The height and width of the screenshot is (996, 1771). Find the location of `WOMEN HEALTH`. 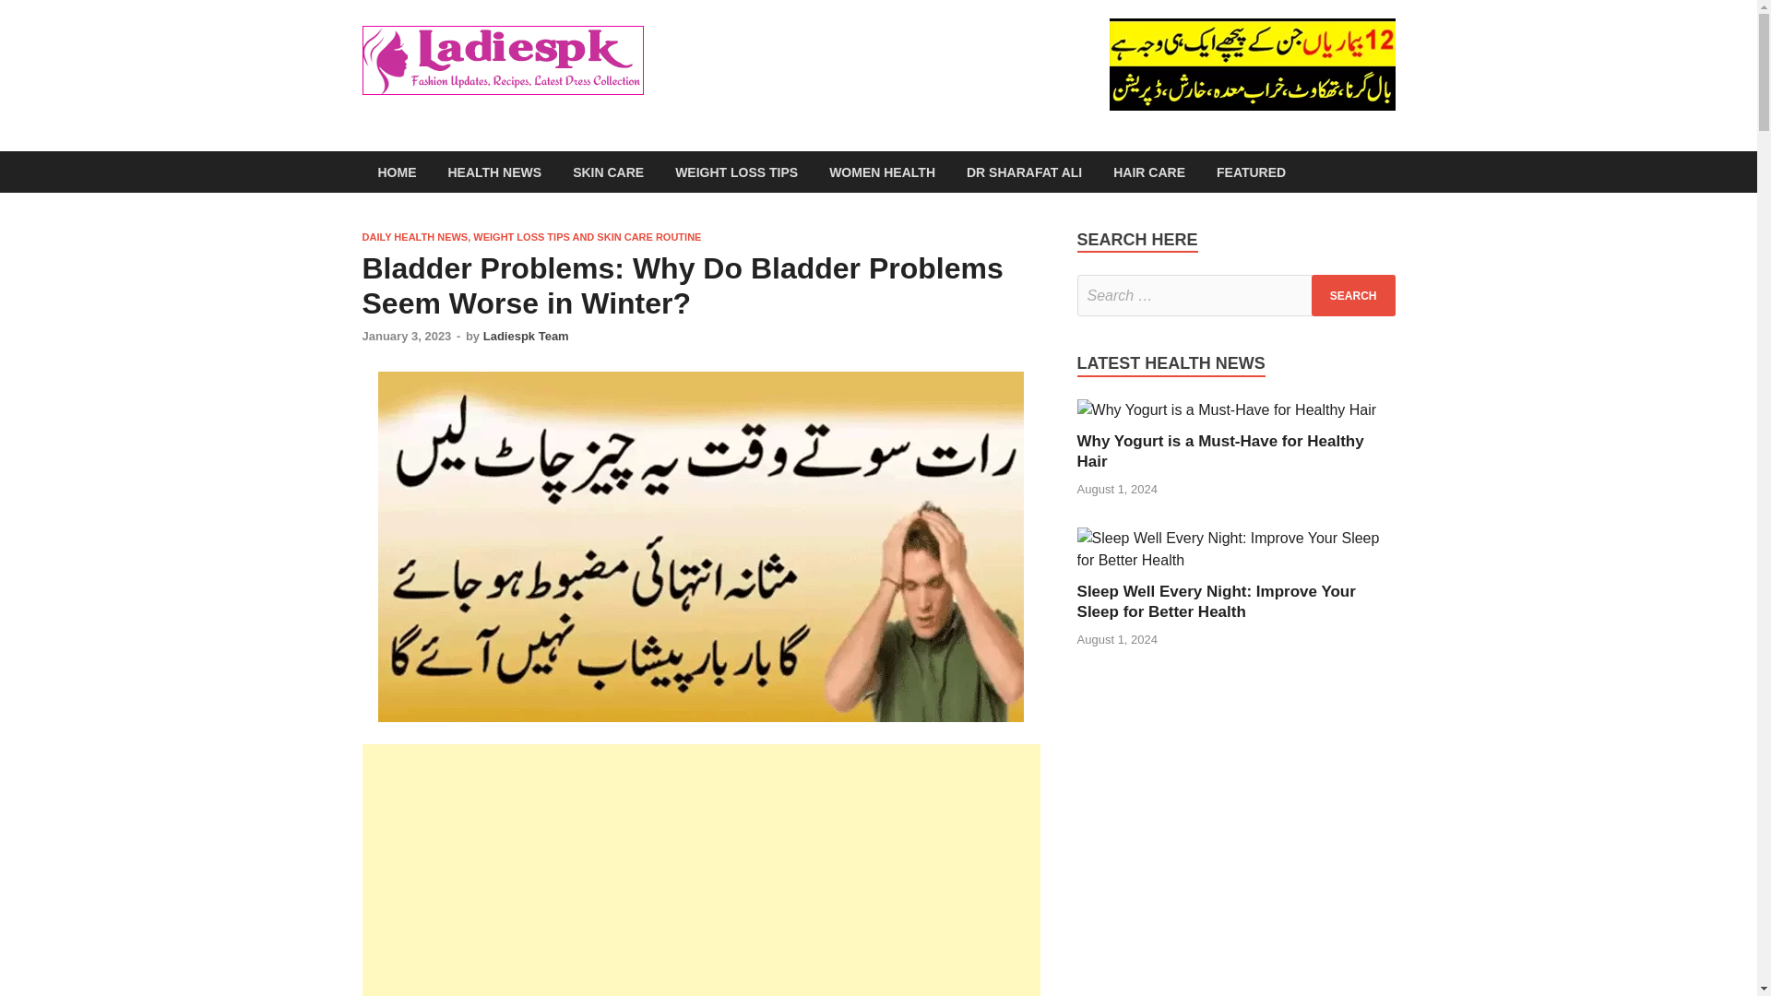

WOMEN HEALTH is located at coordinates (882, 172).